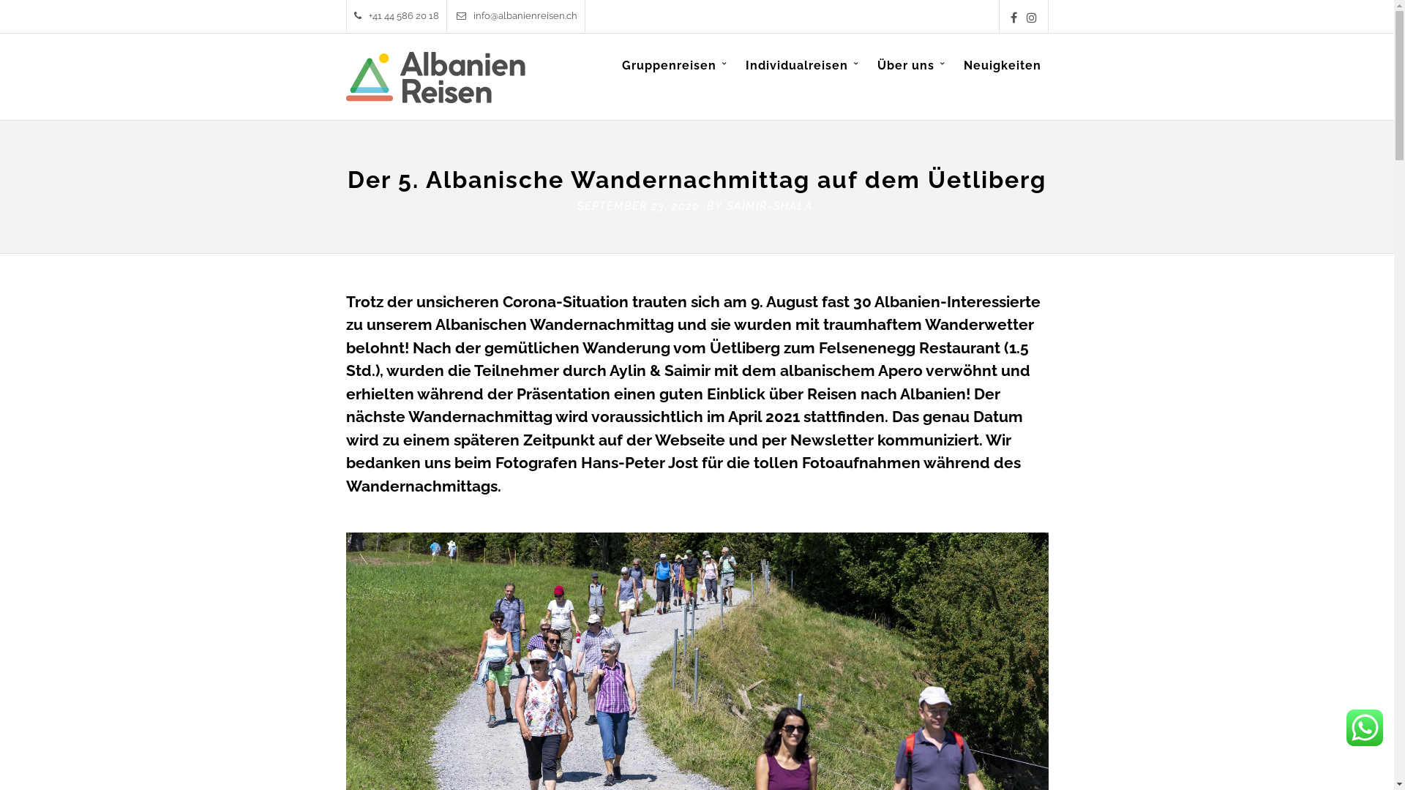 The image size is (1405, 790). I want to click on Neuigkeiten, so click(1002, 78).